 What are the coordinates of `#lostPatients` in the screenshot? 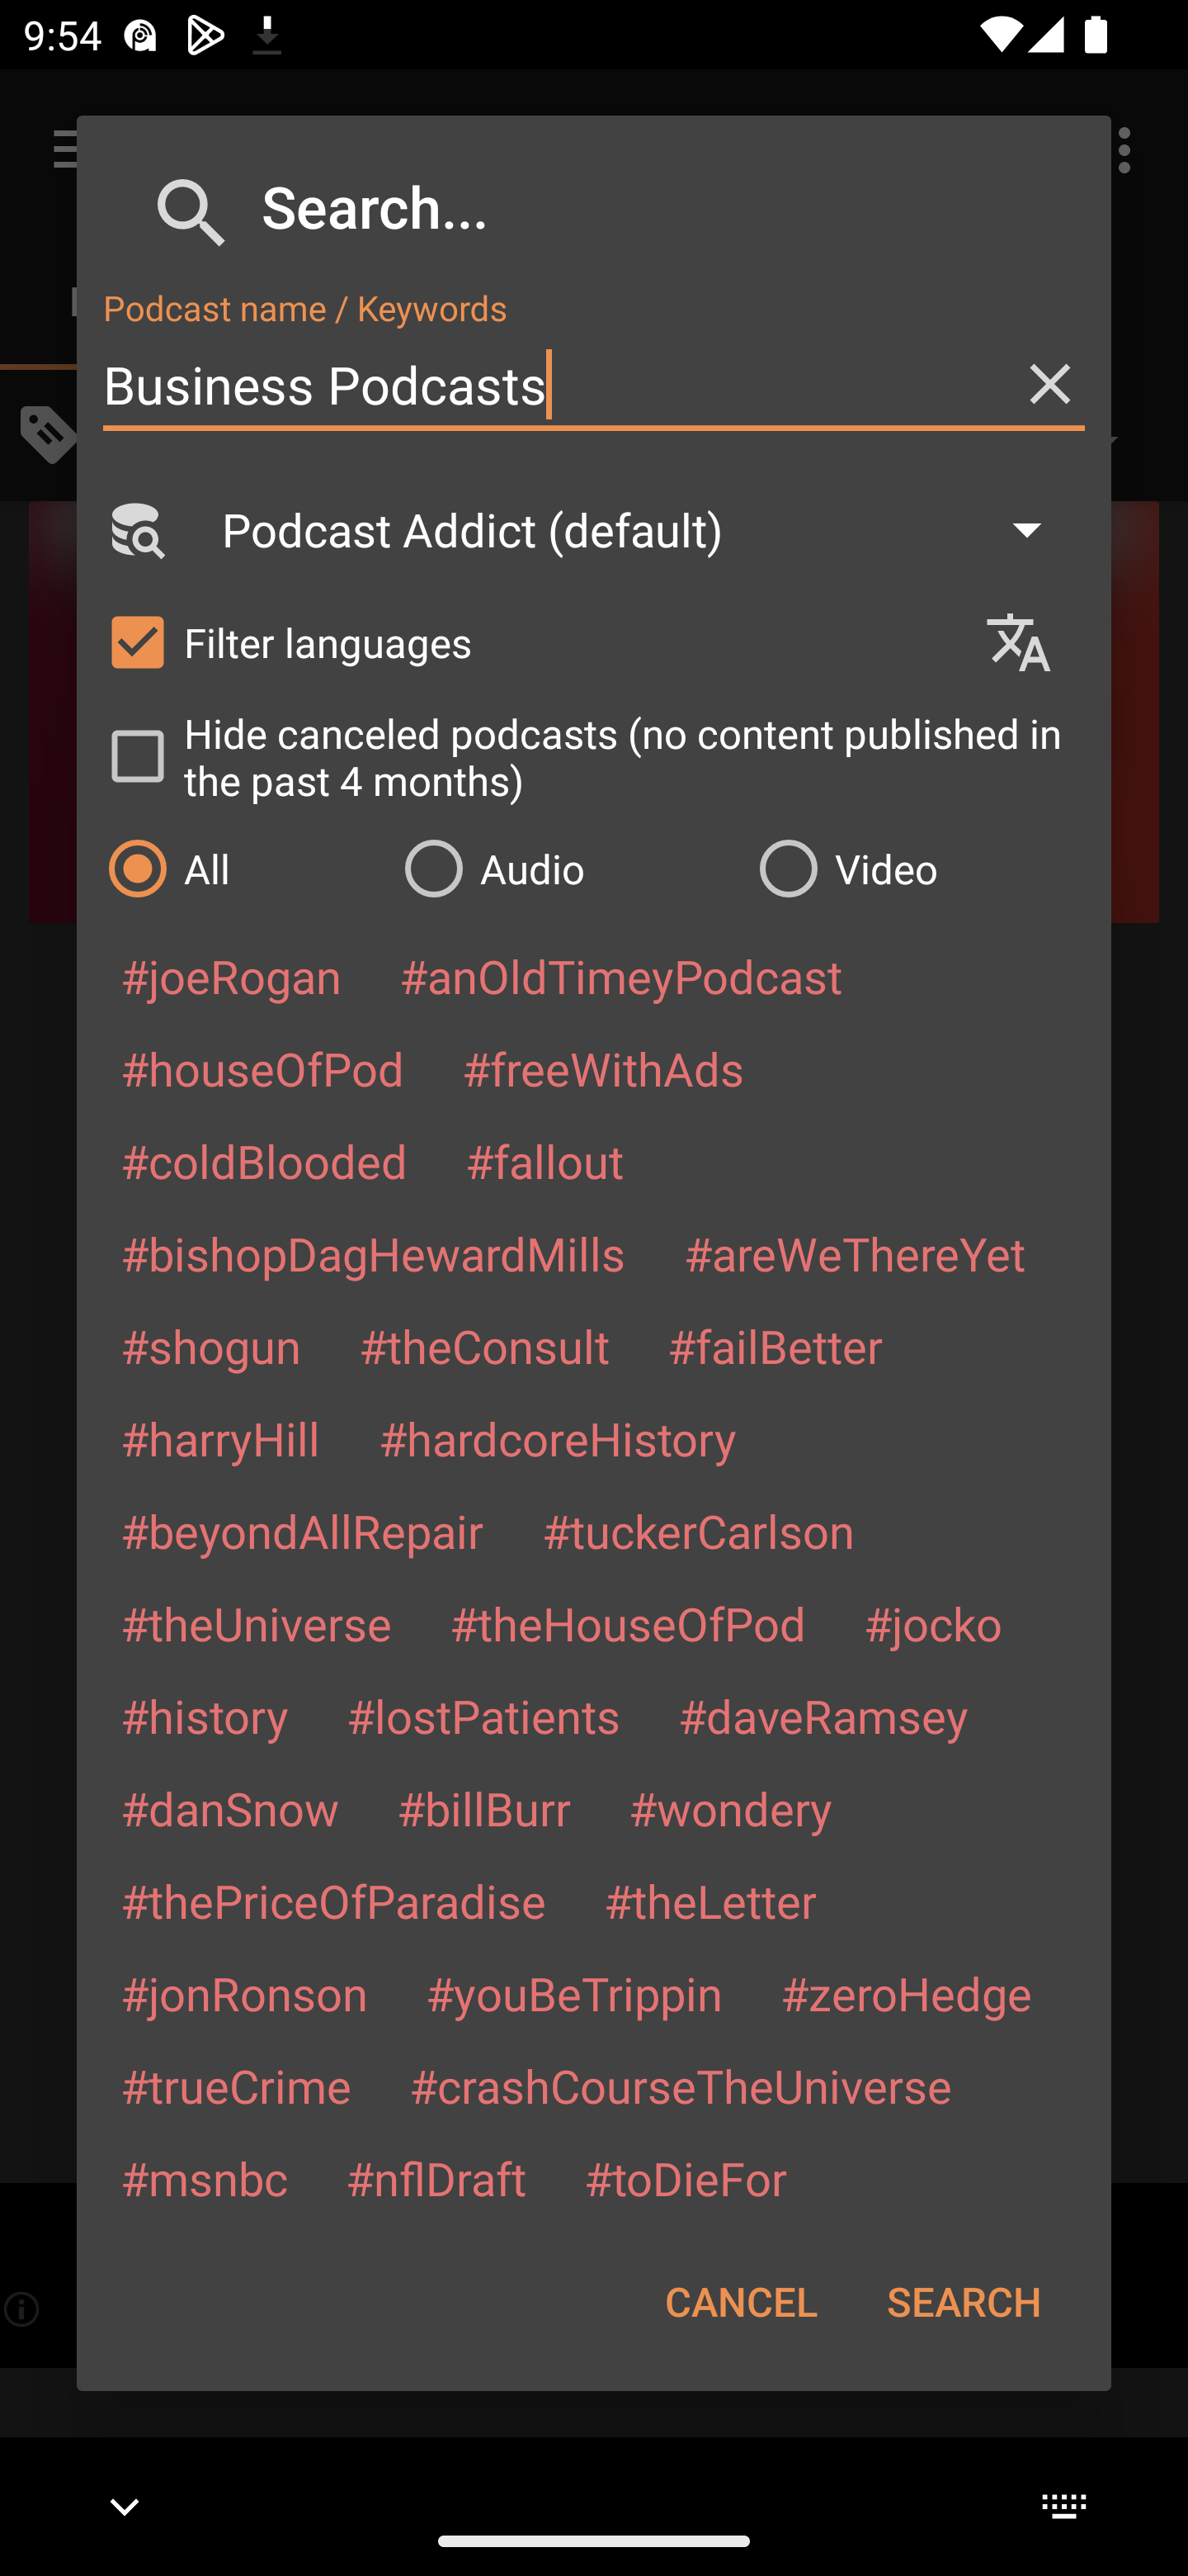 It's located at (483, 1716).